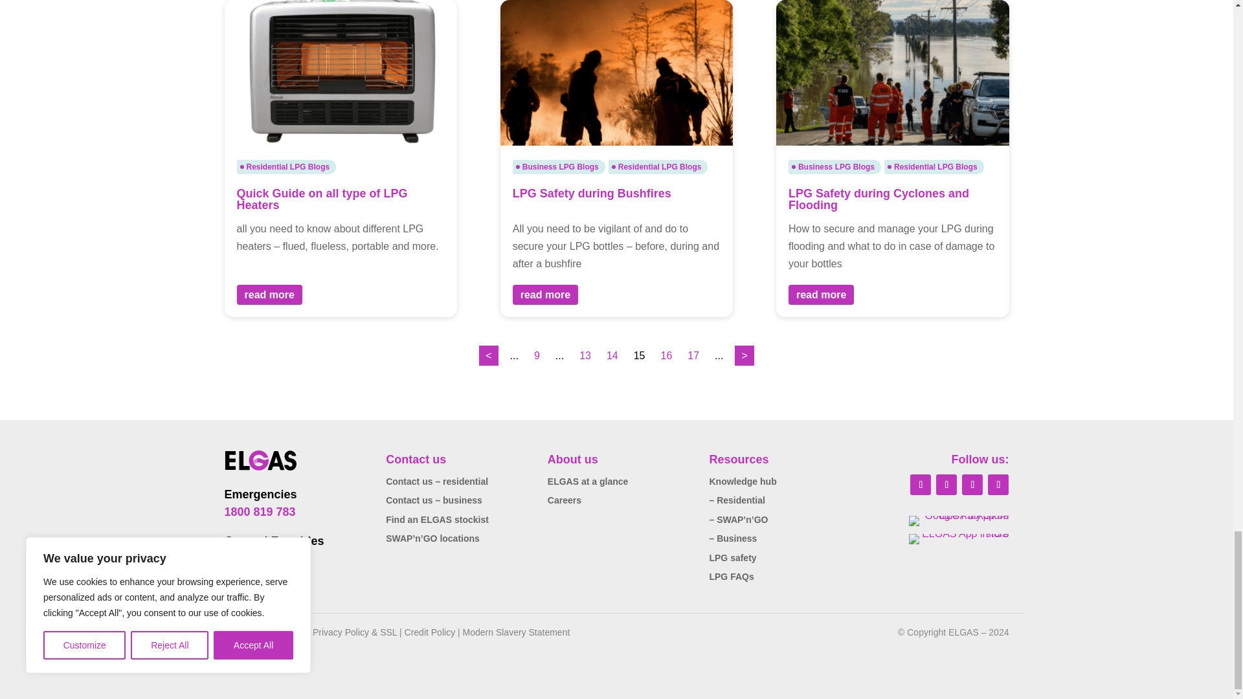 This screenshot has height=699, width=1243. I want to click on Page 17, so click(693, 355).